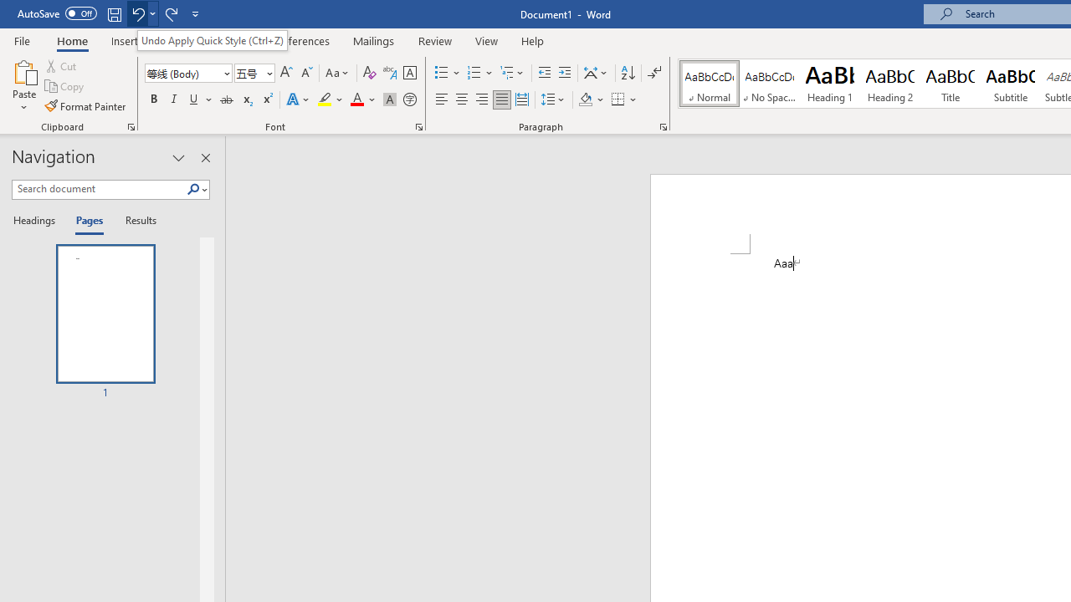 Image resolution: width=1071 pixels, height=602 pixels. Describe the element at coordinates (137, 13) in the screenshot. I see `Undo Apply Quick Style` at that location.